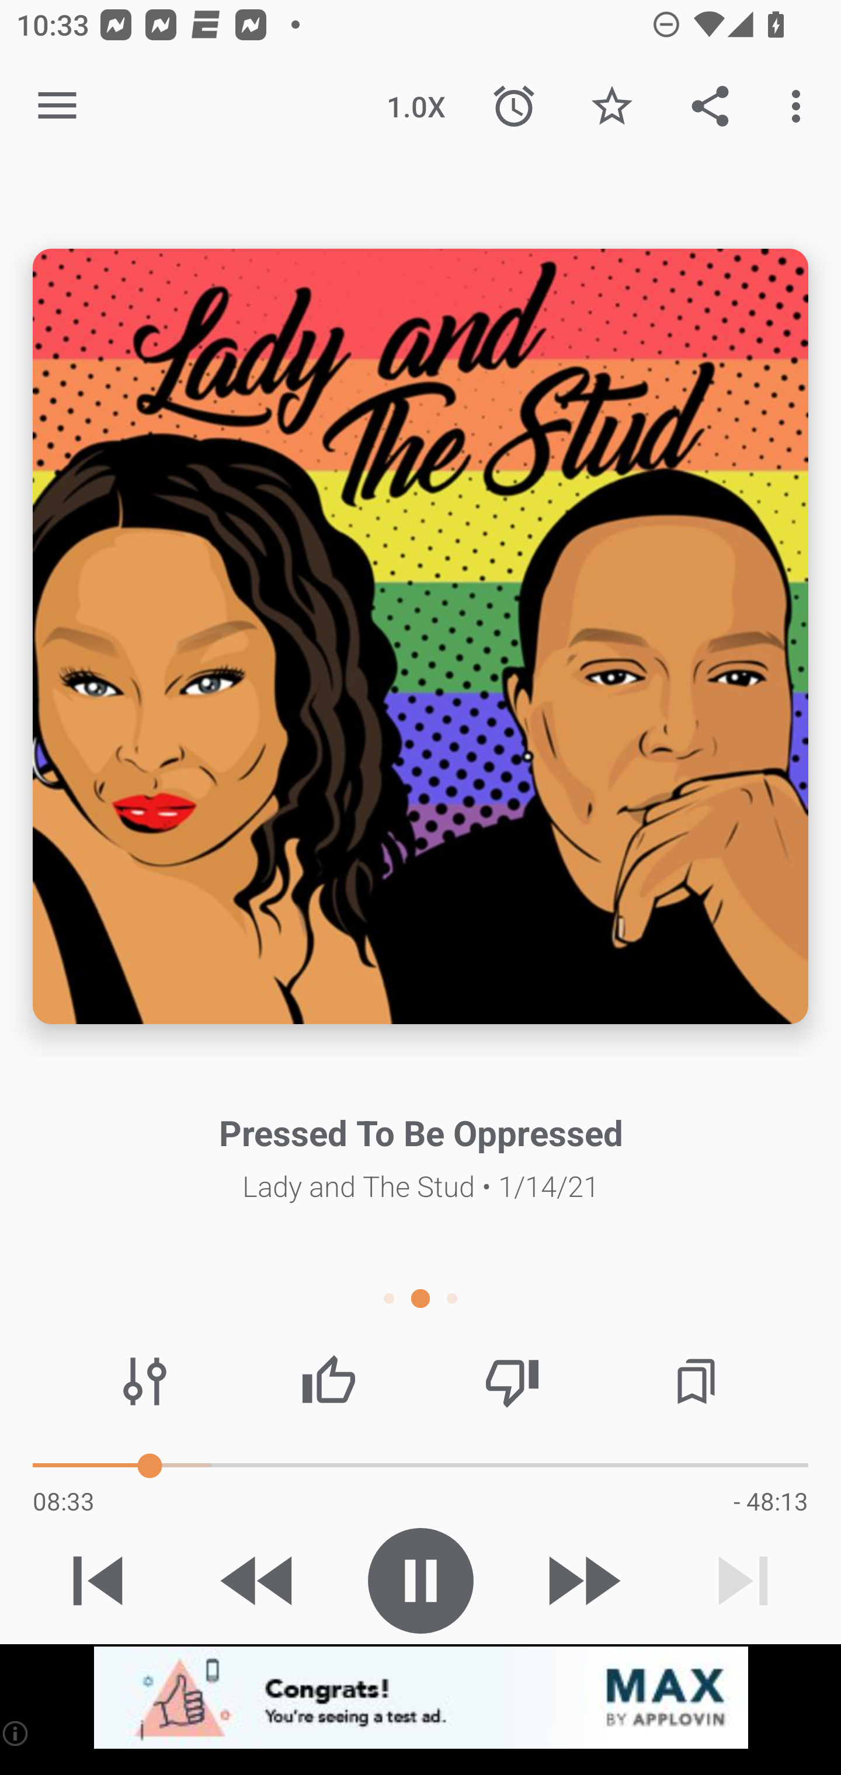 The width and height of the screenshot is (841, 1775). What do you see at coordinates (800, 106) in the screenshot?
I see `More options` at bounding box center [800, 106].